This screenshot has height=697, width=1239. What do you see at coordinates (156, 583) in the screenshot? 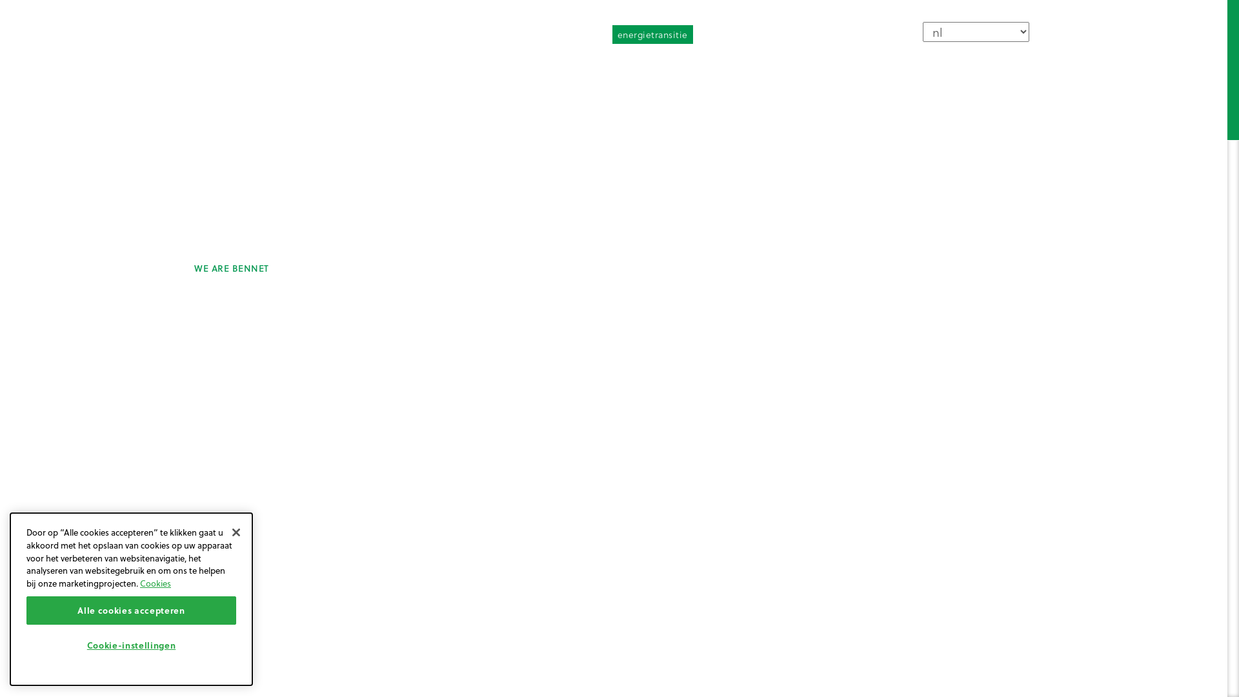
I see `Cookies` at bounding box center [156, 583].